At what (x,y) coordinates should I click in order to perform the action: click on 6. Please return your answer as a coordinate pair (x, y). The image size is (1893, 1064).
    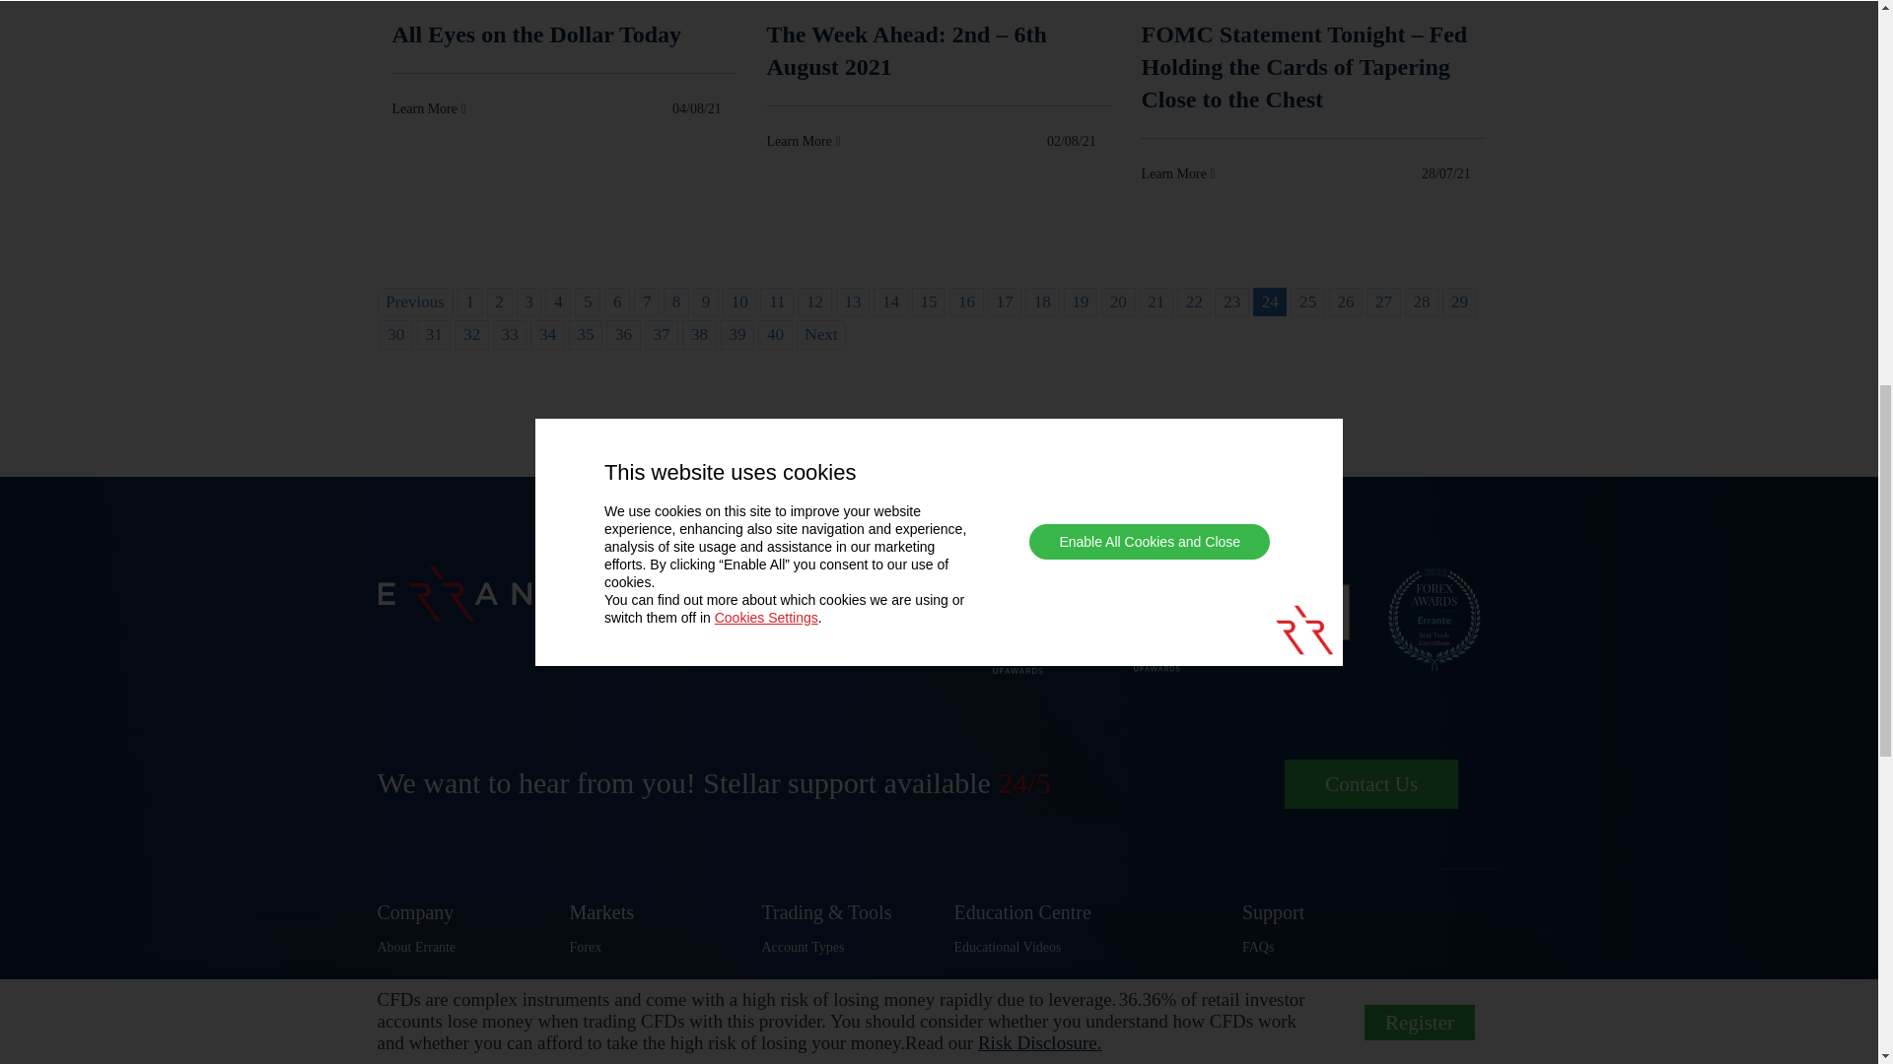
    Looking at the image, I should click on (617, 301).